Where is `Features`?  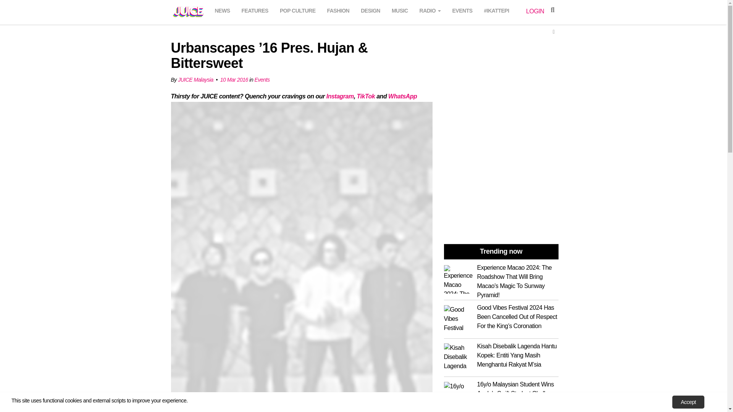
Features is located at coordinates (255, 10).